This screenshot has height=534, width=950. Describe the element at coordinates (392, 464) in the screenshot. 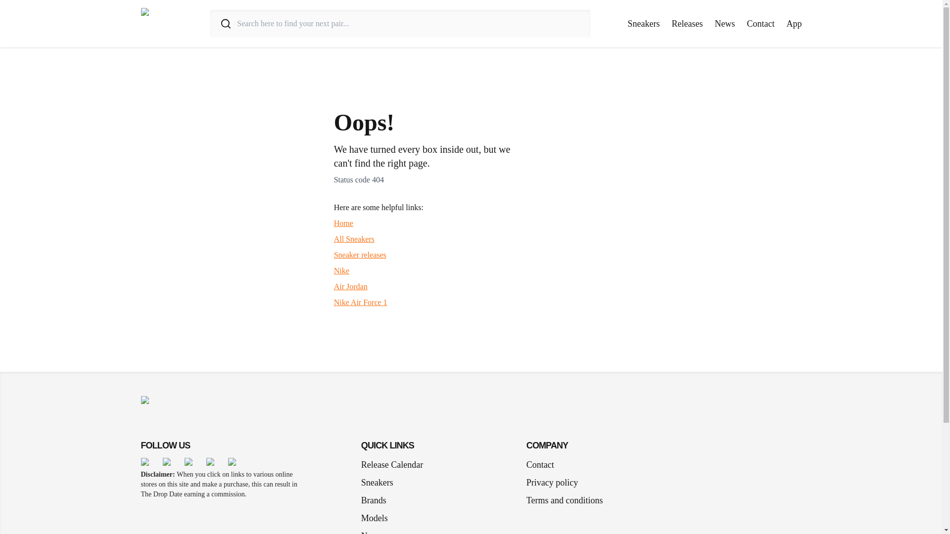

I see `Release Calendar` at that location.